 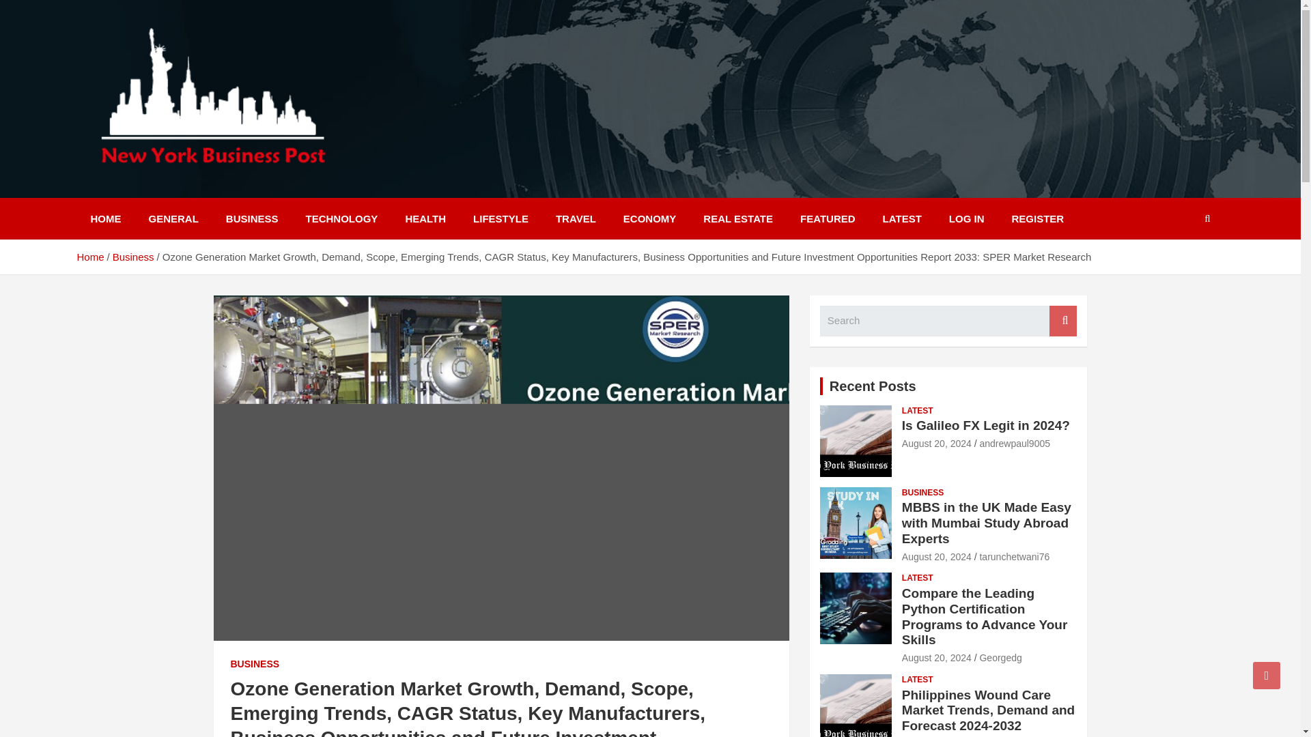 I want to click on New York Business Post, so click(x=235, y=188).